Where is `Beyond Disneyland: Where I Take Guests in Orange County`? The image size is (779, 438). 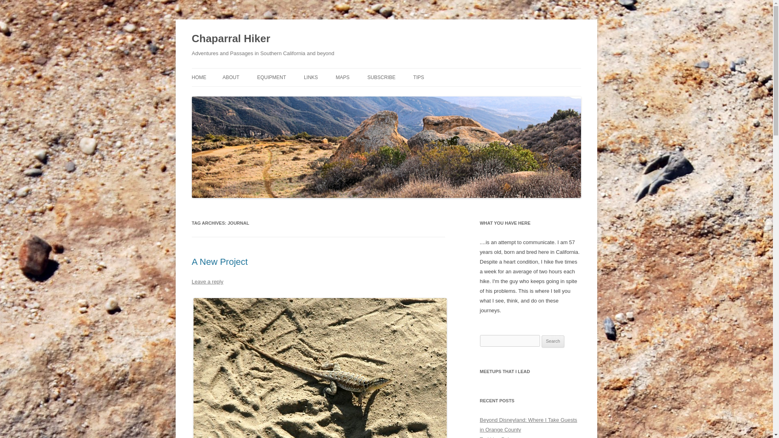 Beyond Disneyland: Where I Take Guests in Orange County is located at coordinates (528, 425).